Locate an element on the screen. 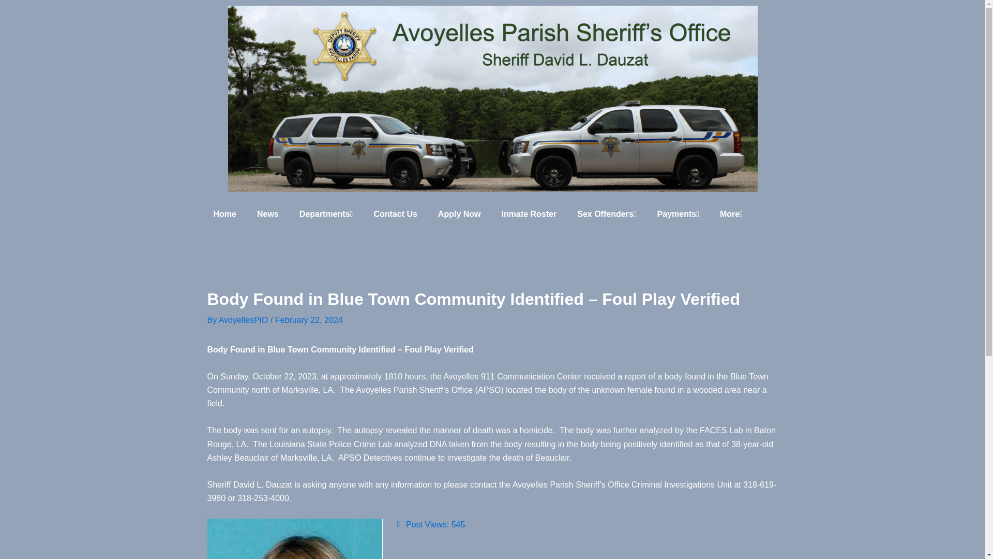  Ashley Beauclair is located at coordinates (294, 539).